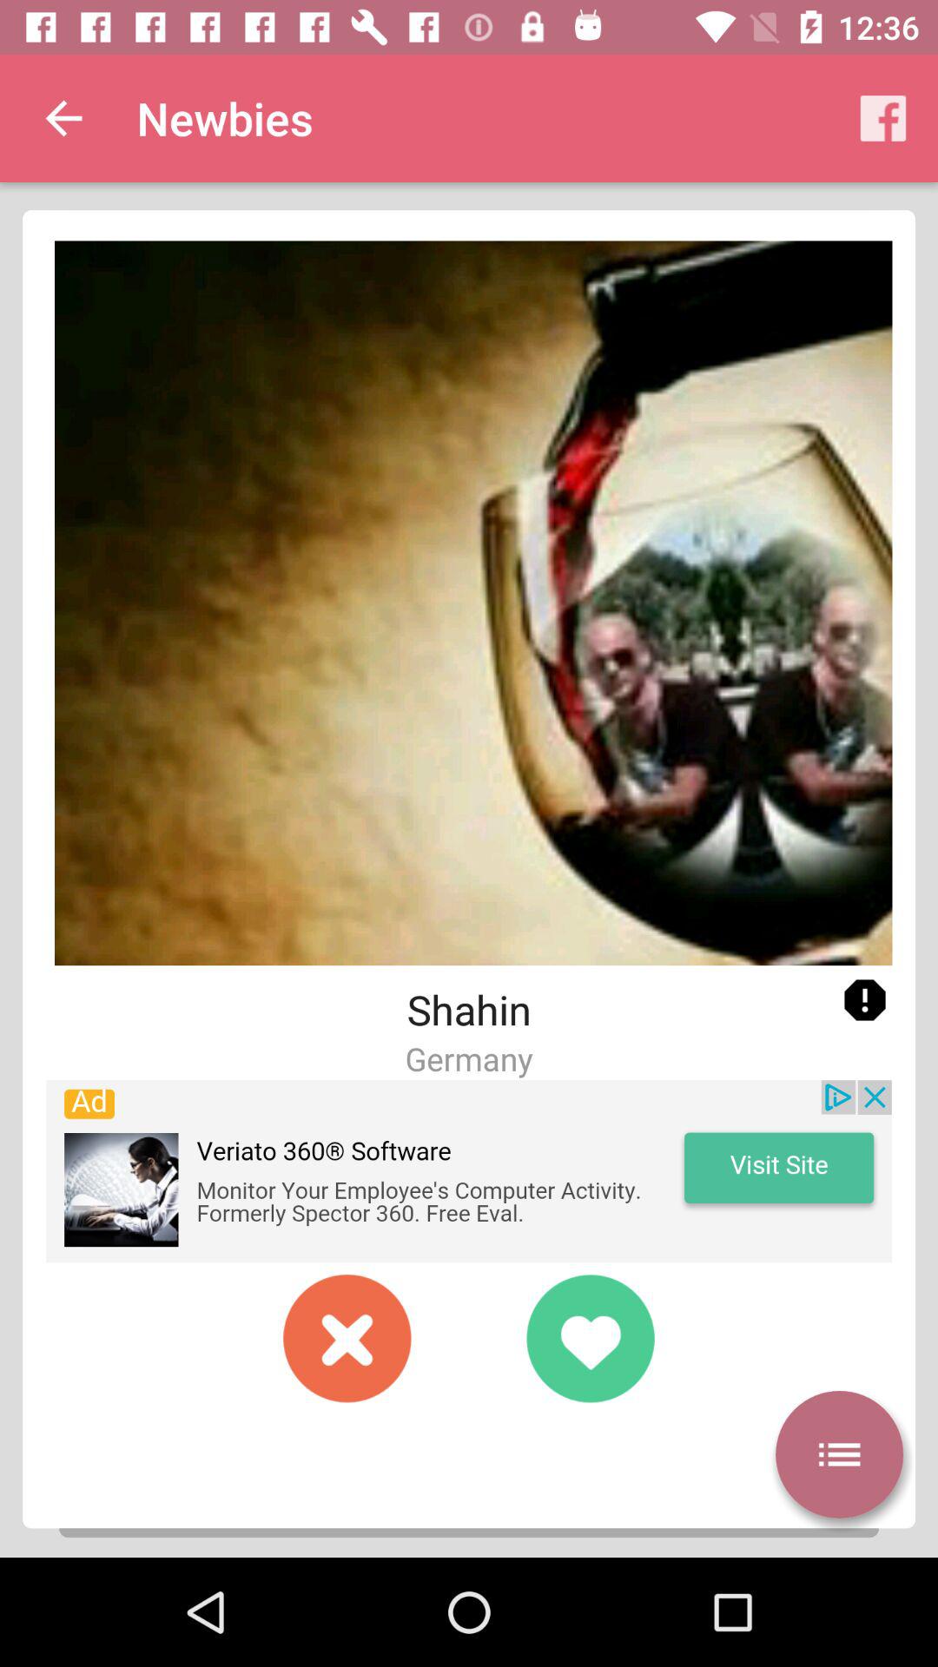 The image size is (938, 1667). Describe the element at coordinates (347, 1338) in the screenshot. I see `click x button` at that location.